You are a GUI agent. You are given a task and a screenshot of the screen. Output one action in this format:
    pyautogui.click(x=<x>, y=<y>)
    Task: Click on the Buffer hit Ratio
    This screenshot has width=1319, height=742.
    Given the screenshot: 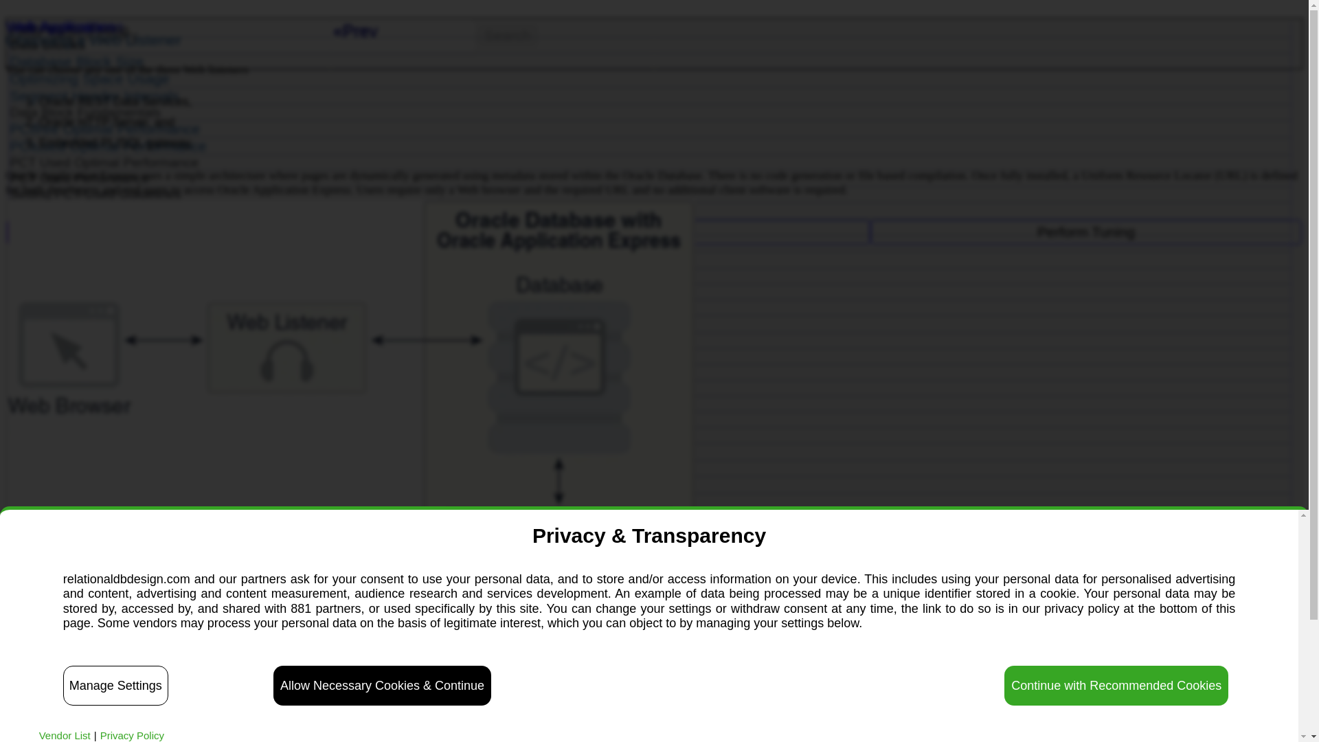 What is the action you would take?
    pyautogui.click(x=649, y=469)
    